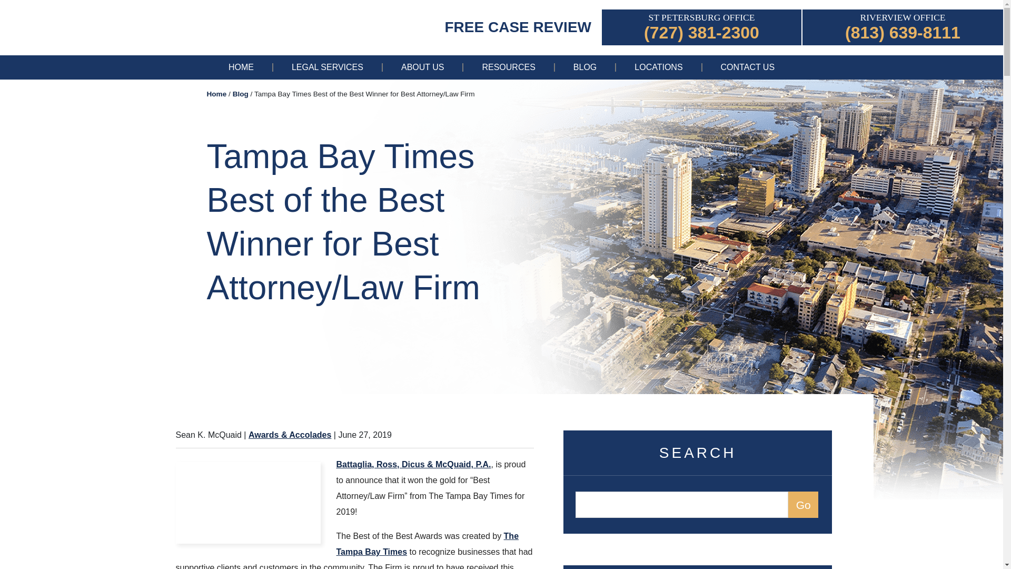  What do you see at coordinates (508, 67) in the screenshot?
I see `RESOURCES` at bounding box center [508, 67].